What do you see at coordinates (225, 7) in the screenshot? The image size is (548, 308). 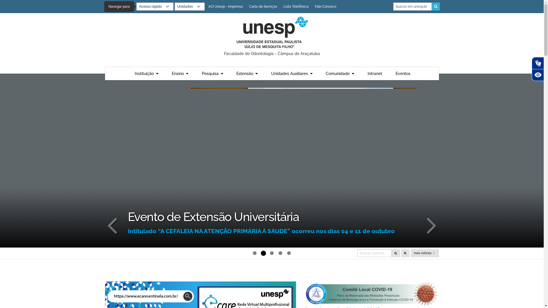 I see `ACI Unesp - Imprensa` at bounding box center [225, 7].